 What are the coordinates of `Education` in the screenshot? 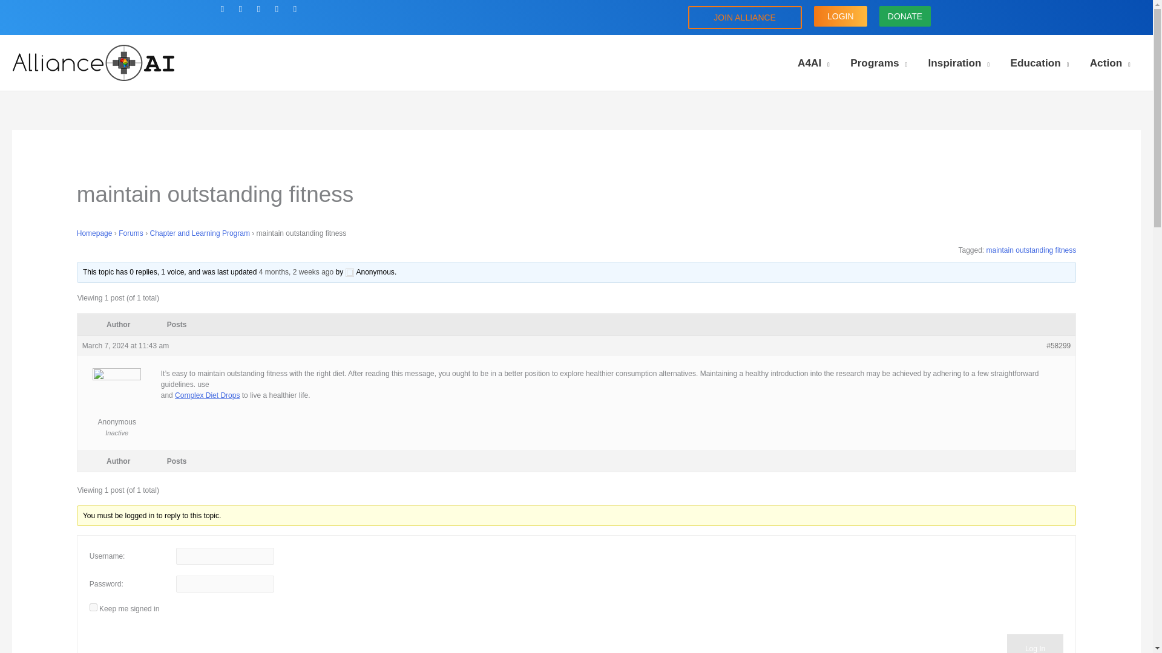 It's located at (1039, 63).